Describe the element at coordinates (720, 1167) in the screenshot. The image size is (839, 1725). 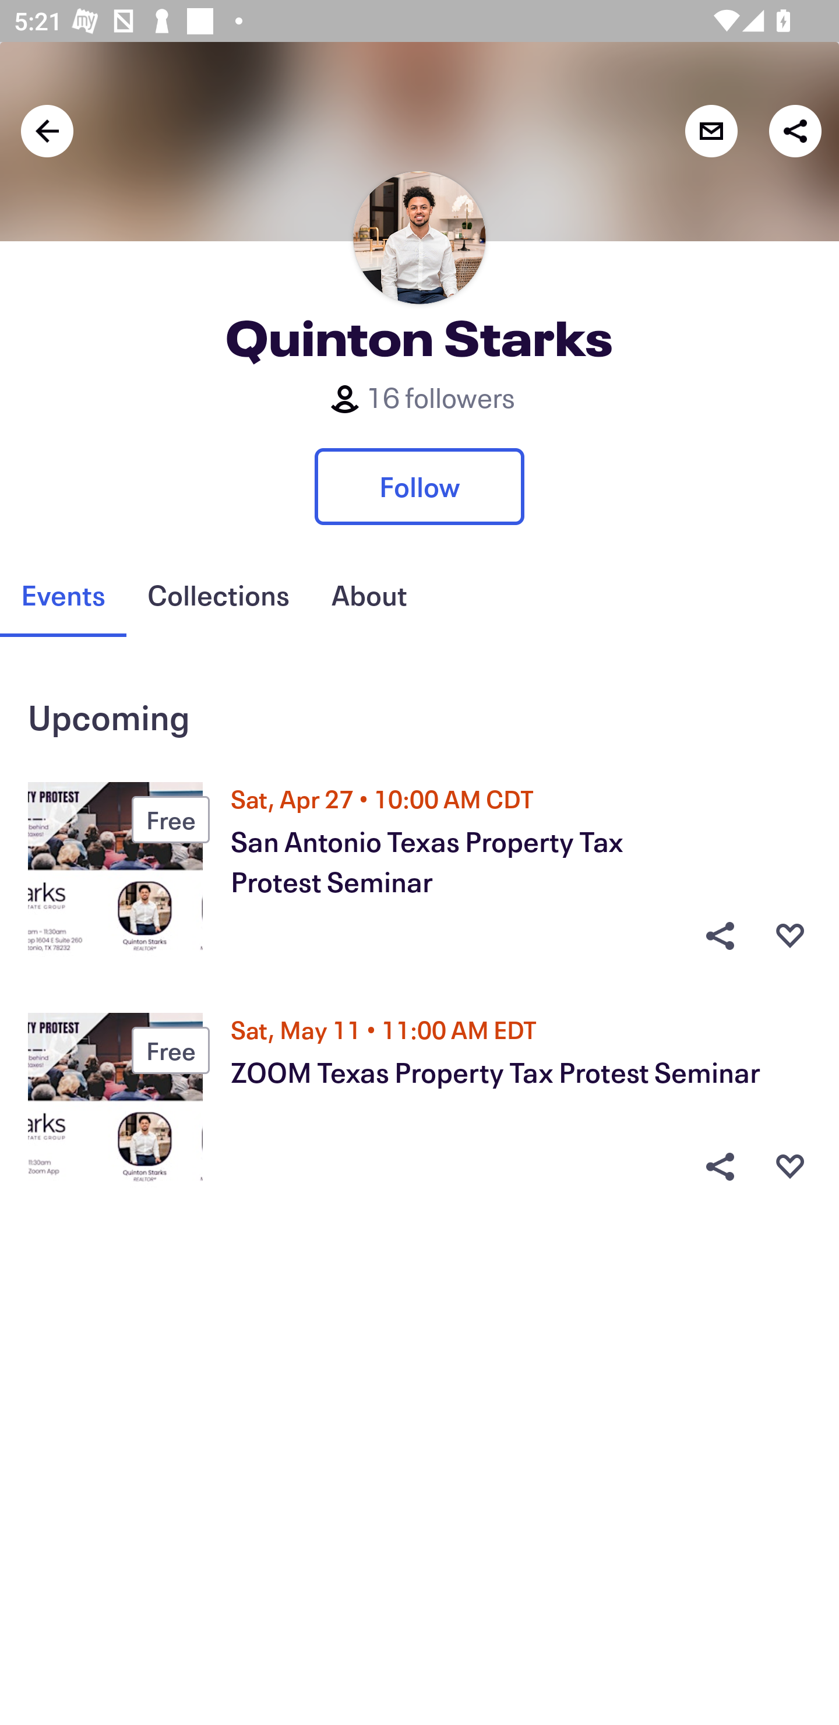
I see `Share Event` at that location.